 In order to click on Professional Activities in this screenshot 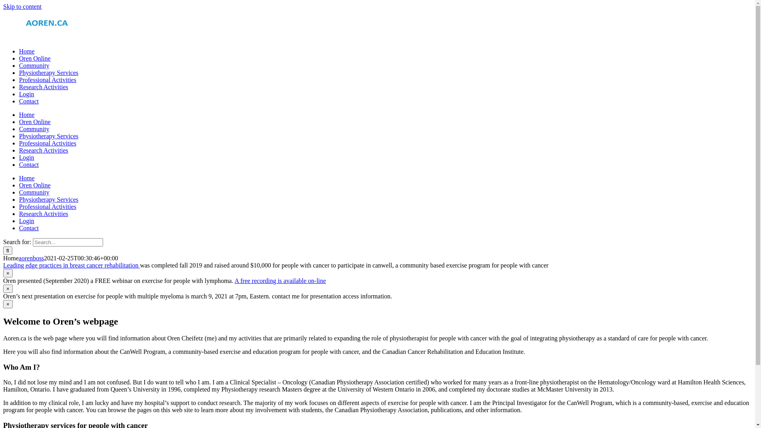, I will do `click(48, 80)`.